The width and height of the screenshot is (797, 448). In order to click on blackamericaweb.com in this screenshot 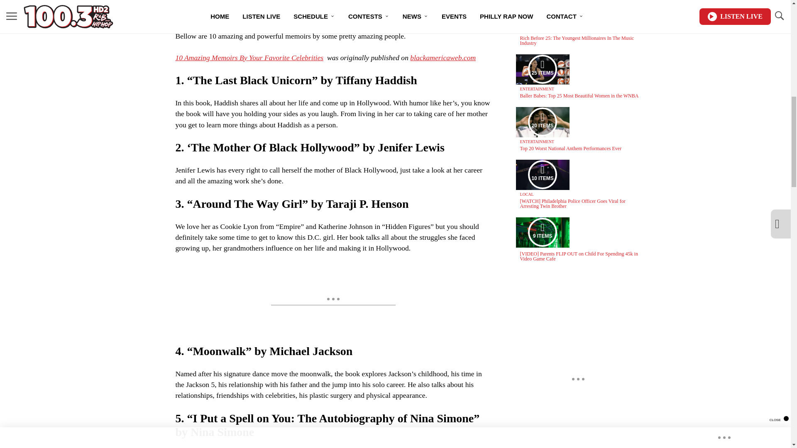, I will do `click(443, 57)`.